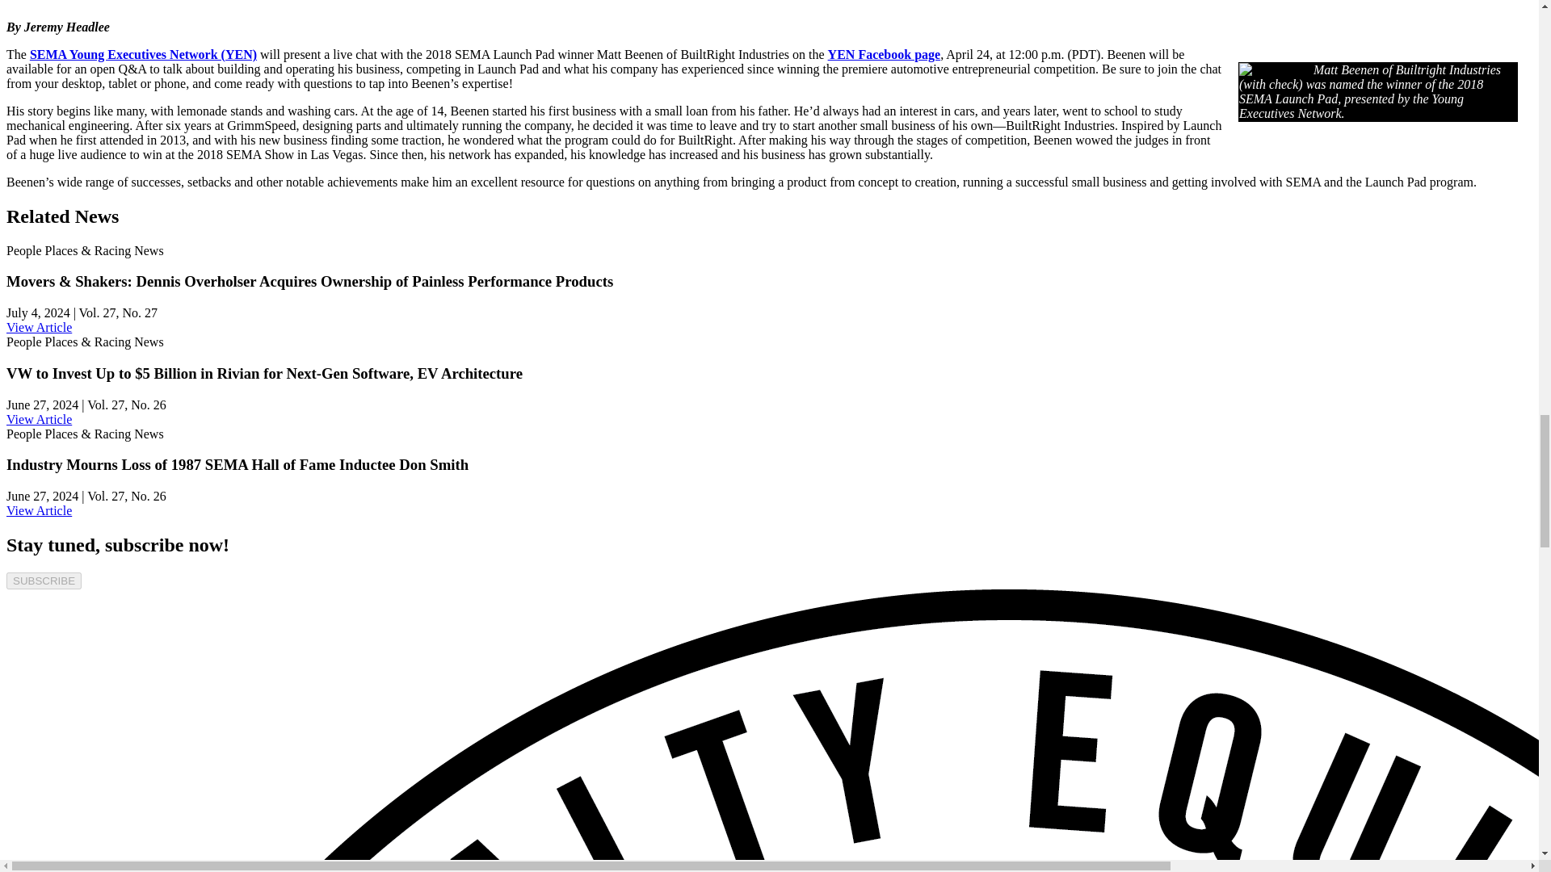 The width and height of the screenshot is (1551, 872). What do you see at coordinates (44, 581) in the screenshot?
I see `SUBSCRIBE` at bounding box center [44, 581].